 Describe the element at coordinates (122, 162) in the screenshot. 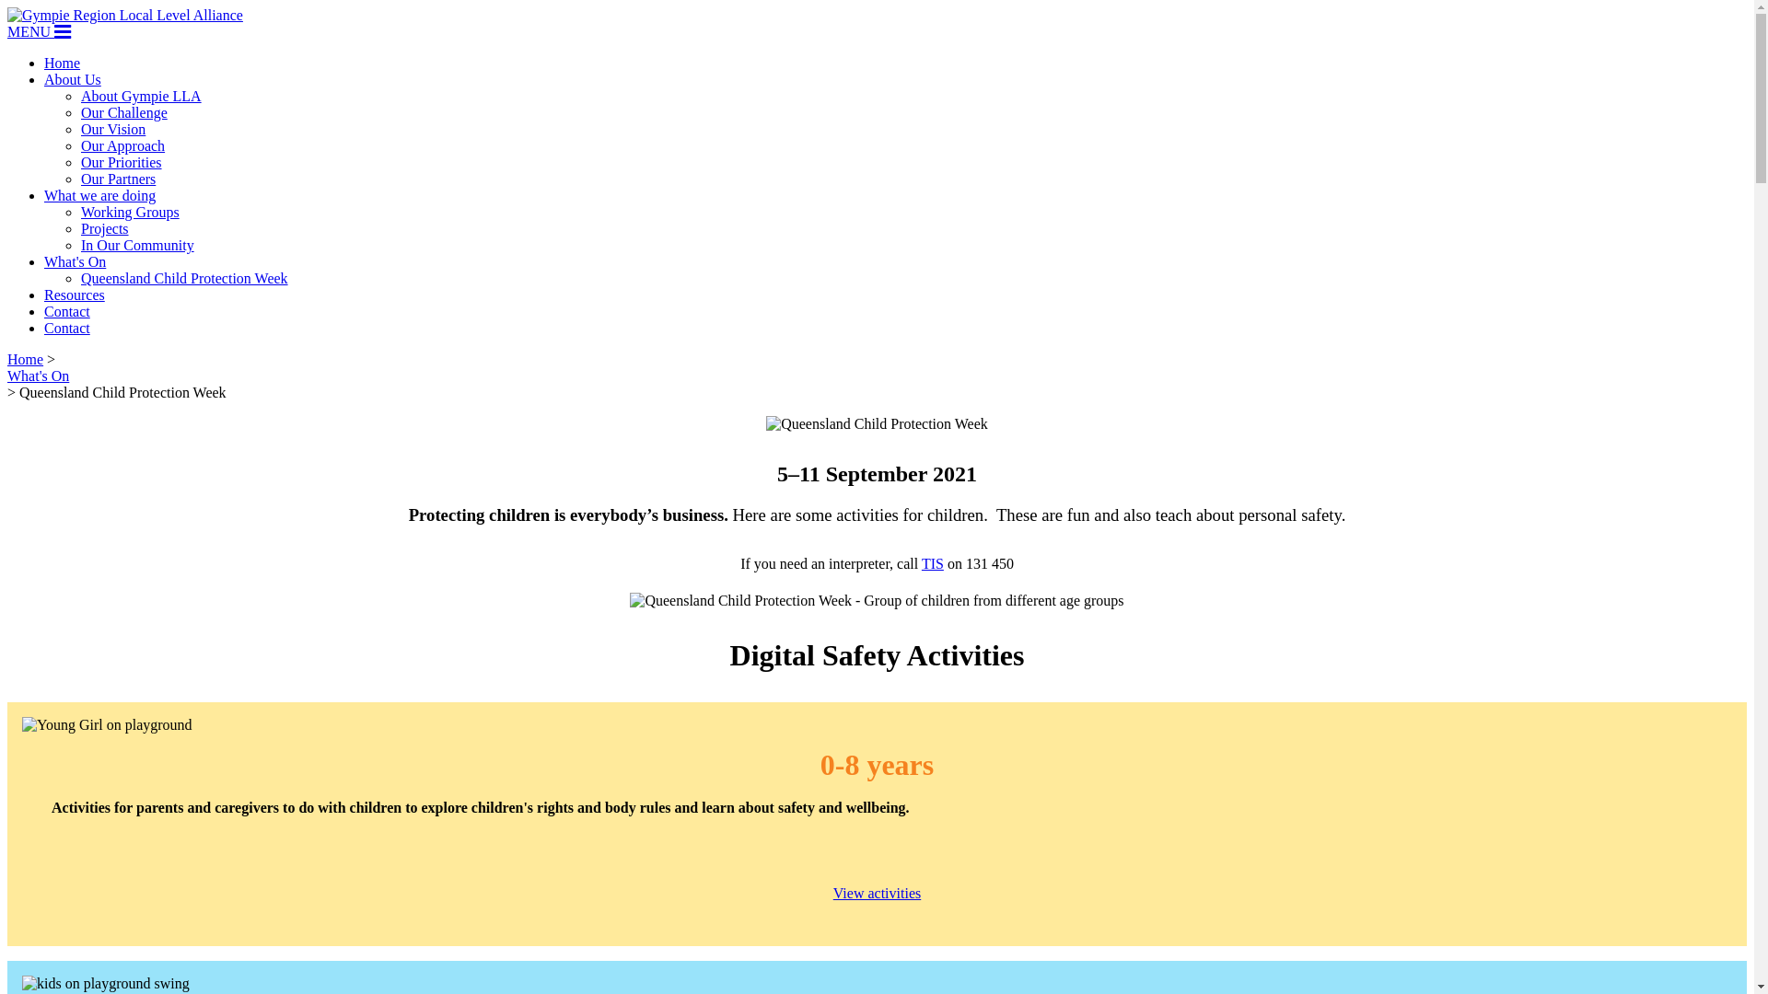

I see `Our Priorities` at that location.